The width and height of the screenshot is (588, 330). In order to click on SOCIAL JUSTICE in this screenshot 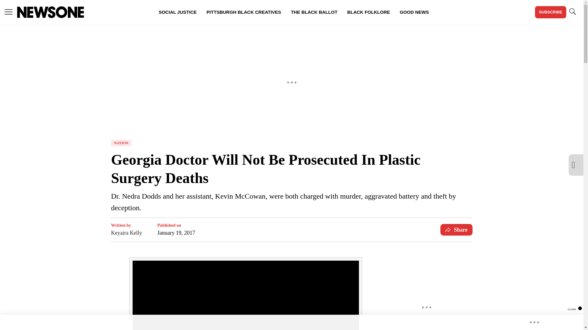, I will do `click(178, 12)`.